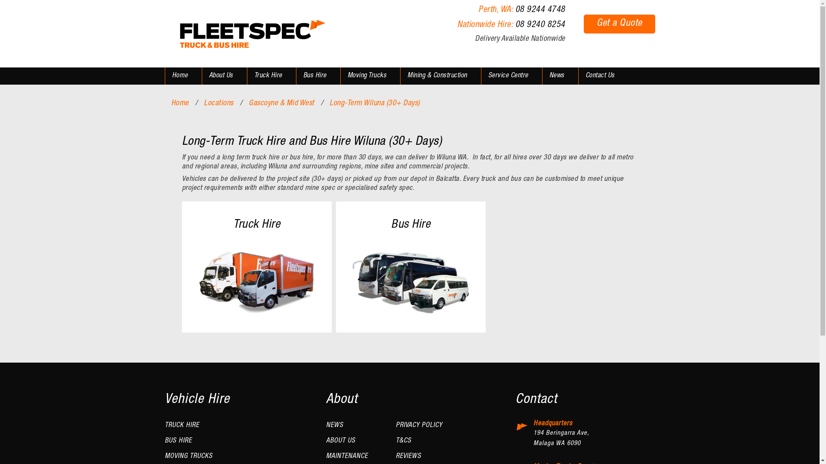 The width and height of the screenshot is (826, 464). Describe the element at coordinates (367, 76) in the screenshot. I see `Moving Trucks` at that location.